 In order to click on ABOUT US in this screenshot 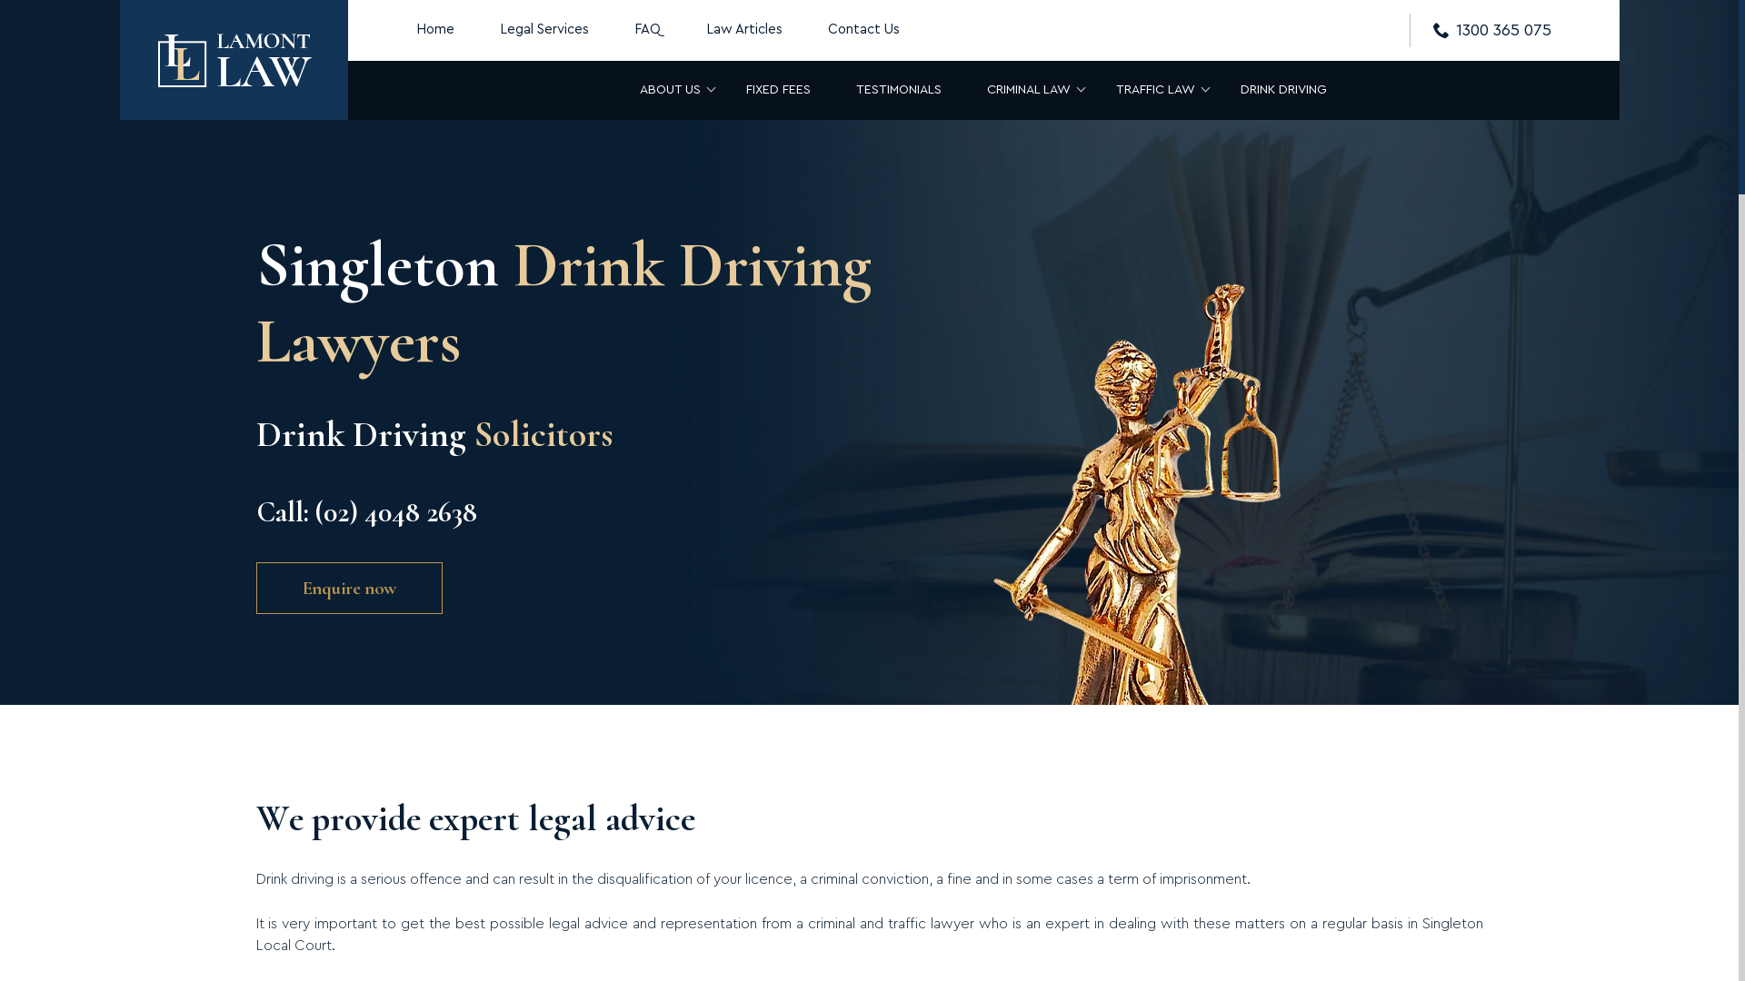, I will do `click(671, 89)`.